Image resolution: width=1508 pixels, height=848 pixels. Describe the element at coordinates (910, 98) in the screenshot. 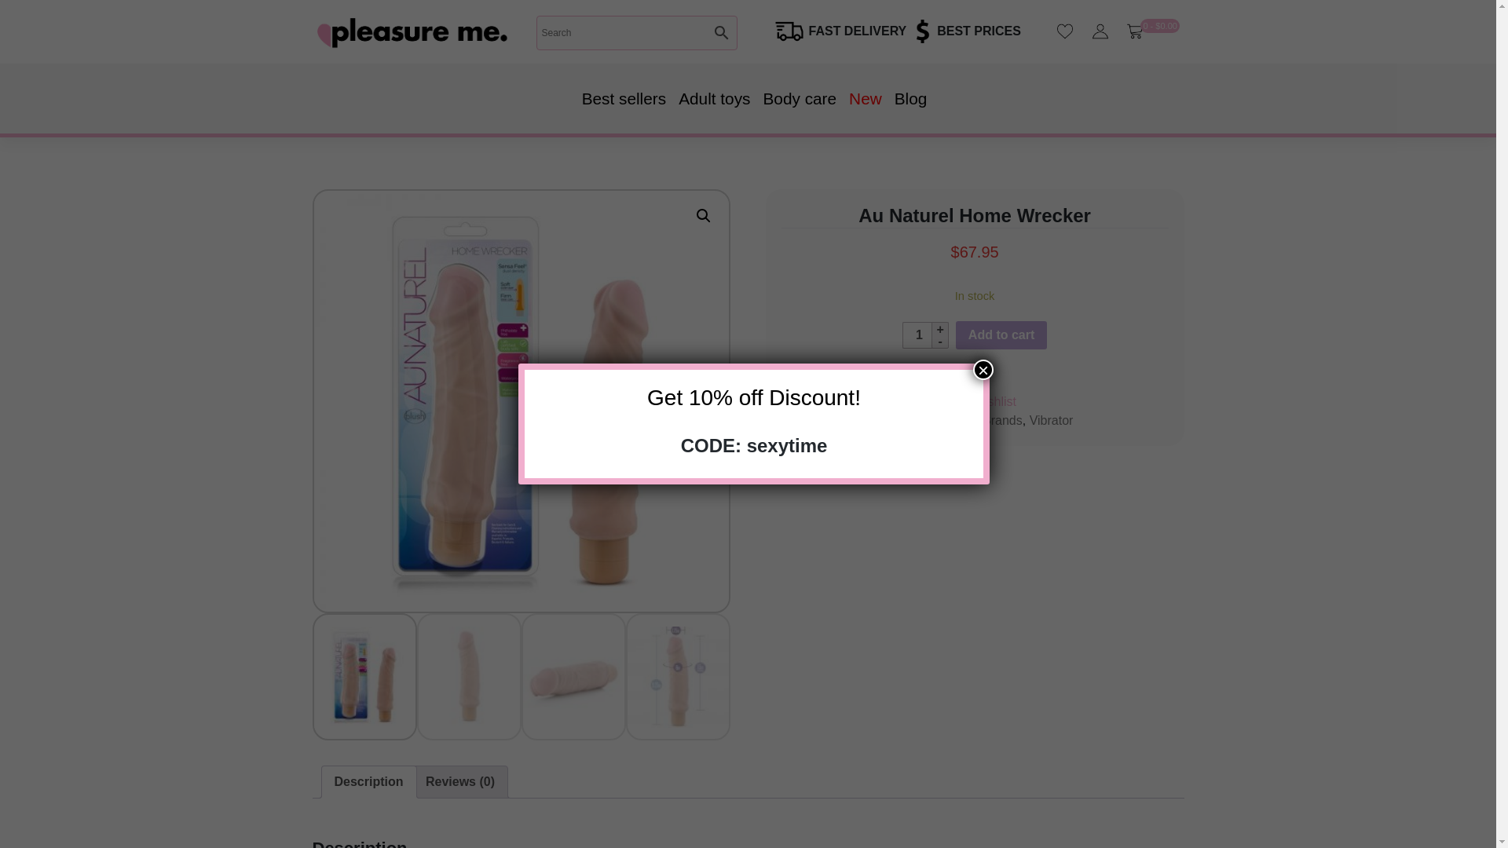

I see `Blog` at that location.